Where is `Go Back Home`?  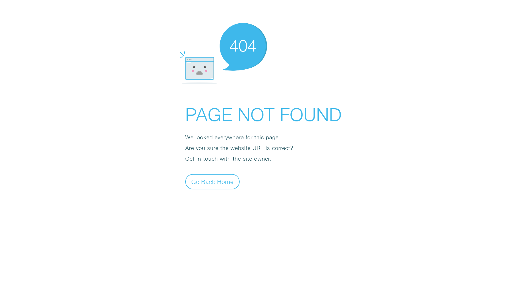 Go Back Home is located at coordinates (212, 181).